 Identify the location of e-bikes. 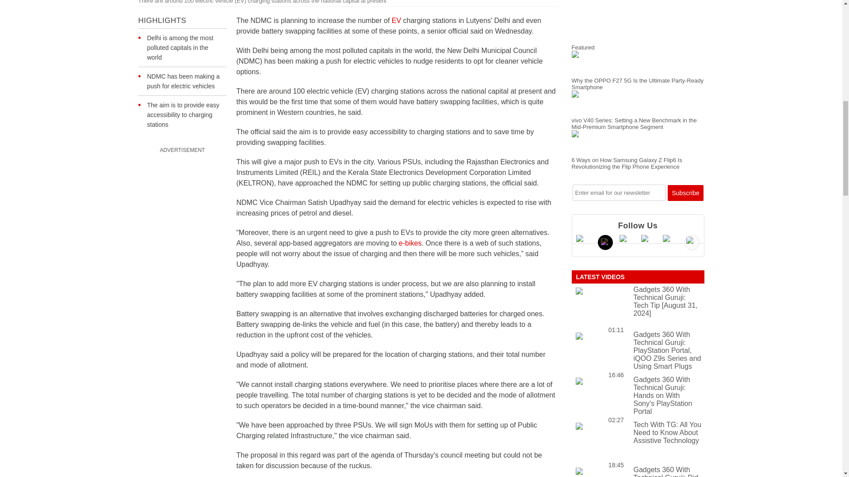
(410, 243).